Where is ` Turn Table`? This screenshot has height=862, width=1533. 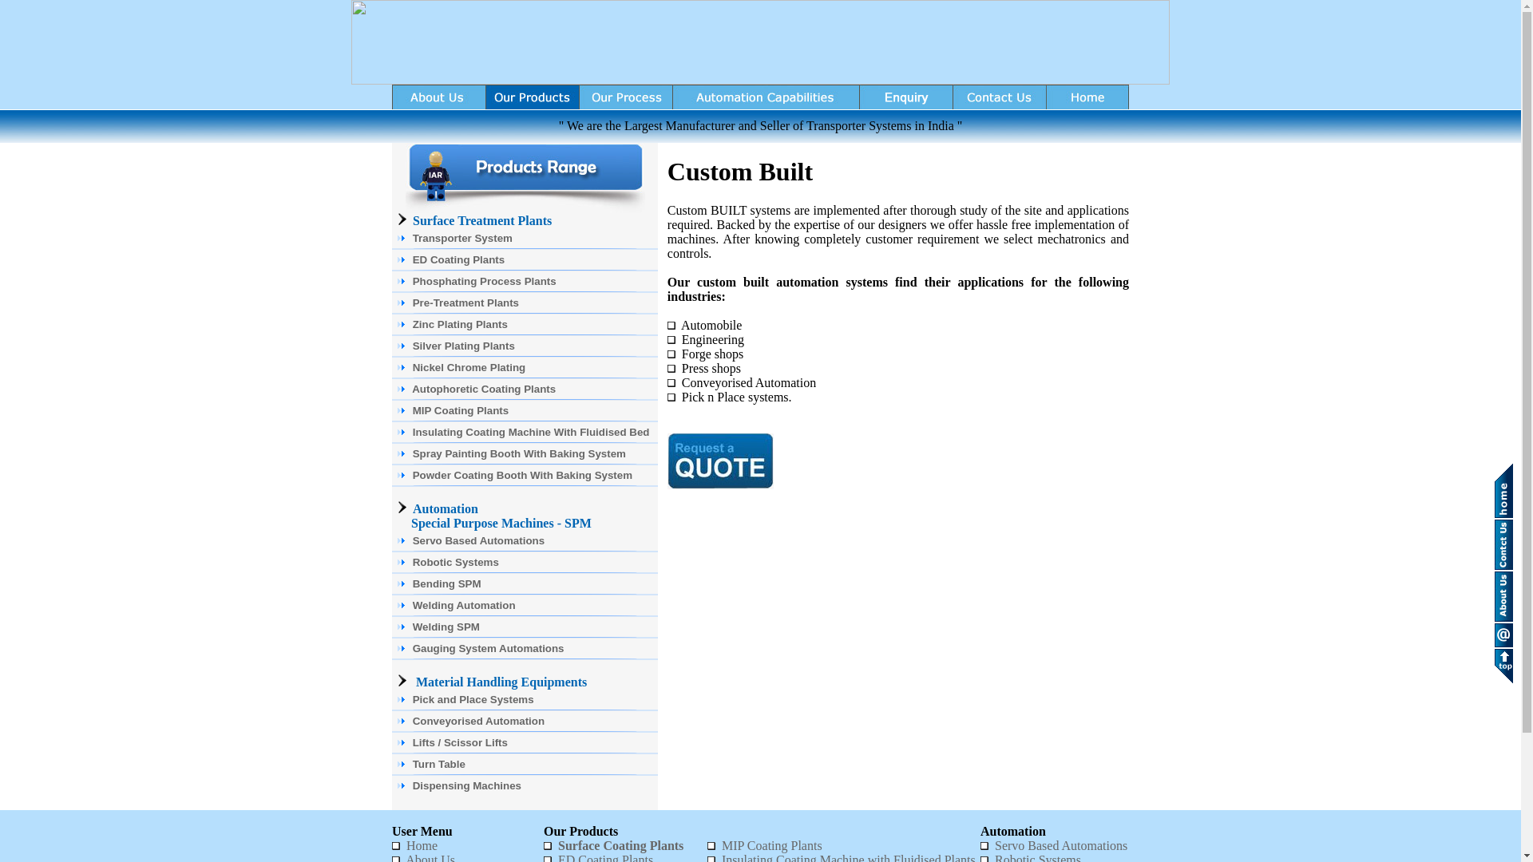  Turn Table is located at coordinates (525, 764).